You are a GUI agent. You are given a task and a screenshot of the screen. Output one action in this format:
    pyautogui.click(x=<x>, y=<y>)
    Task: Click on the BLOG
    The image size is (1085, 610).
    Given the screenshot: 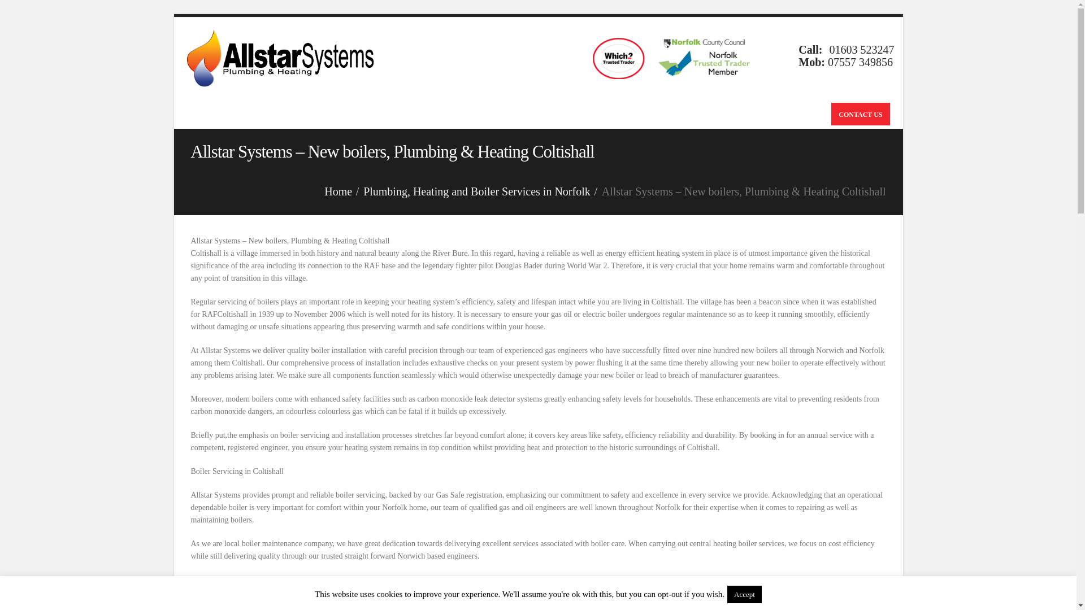 What is the action you would take?
    pyautogui.click(x=555, y=114)
    